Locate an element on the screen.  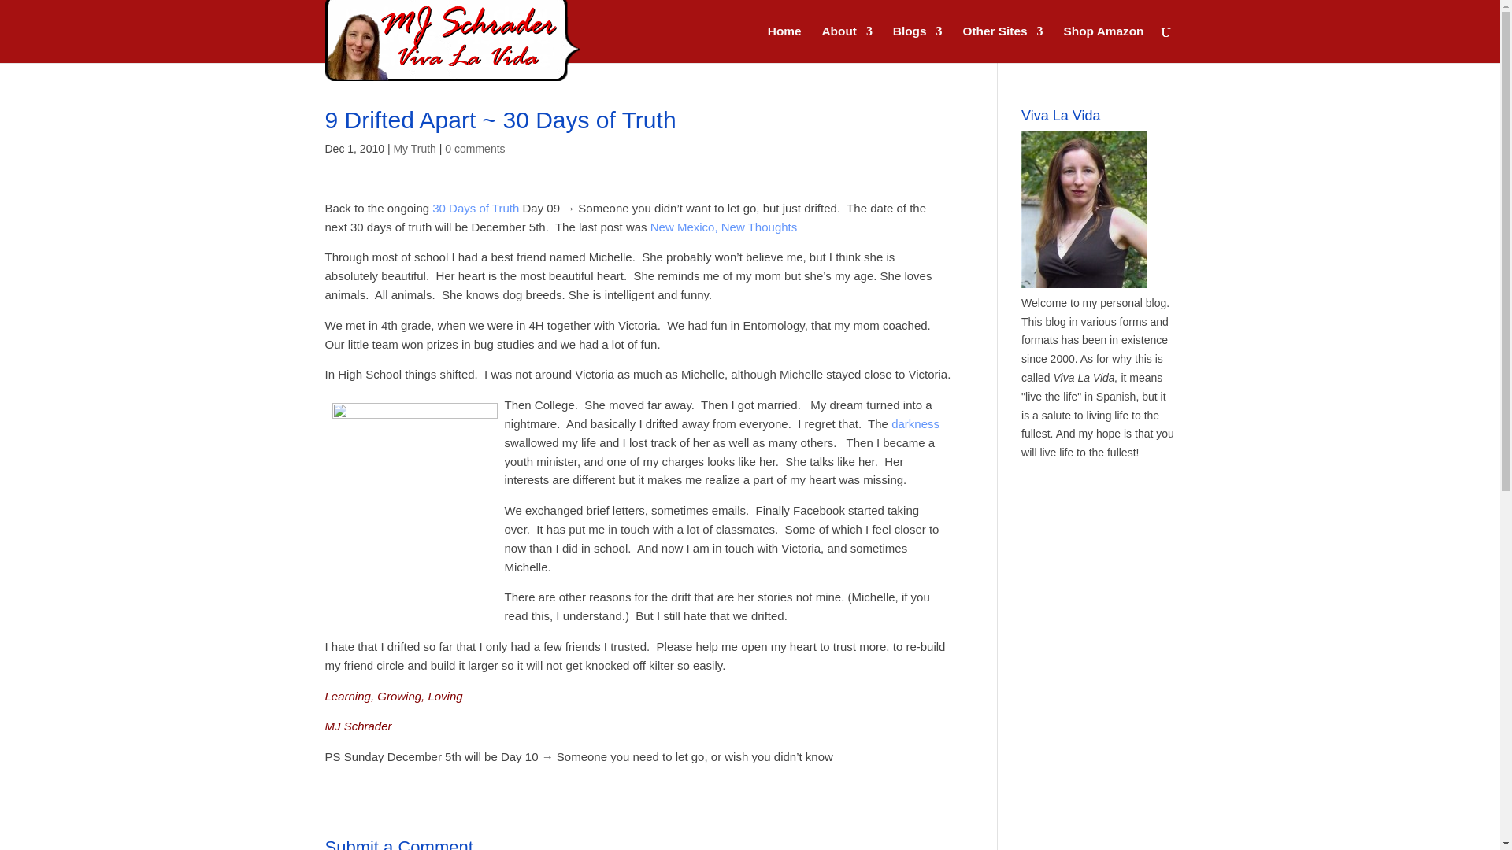
darkness is located at coordinates (915, 423).